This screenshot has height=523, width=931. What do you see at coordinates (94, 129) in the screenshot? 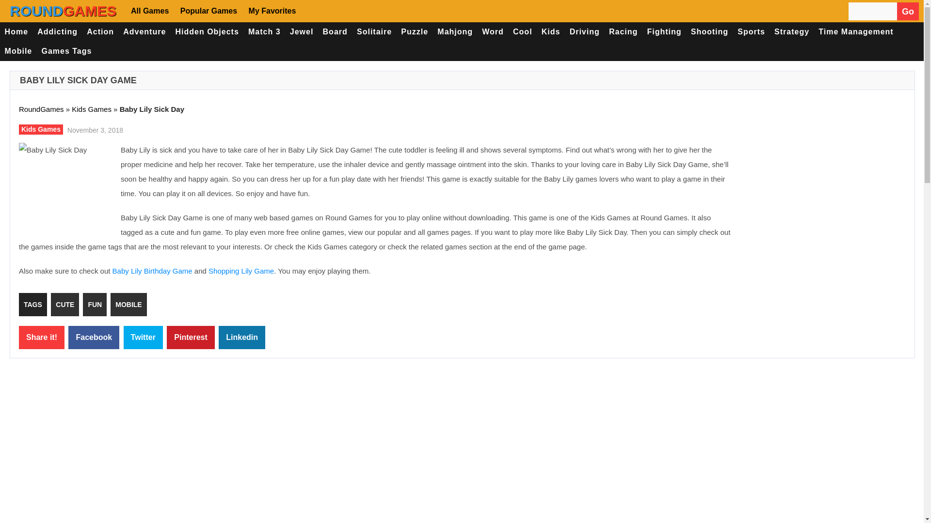
I see `8:54 pm` at bounding box center [94, 129].